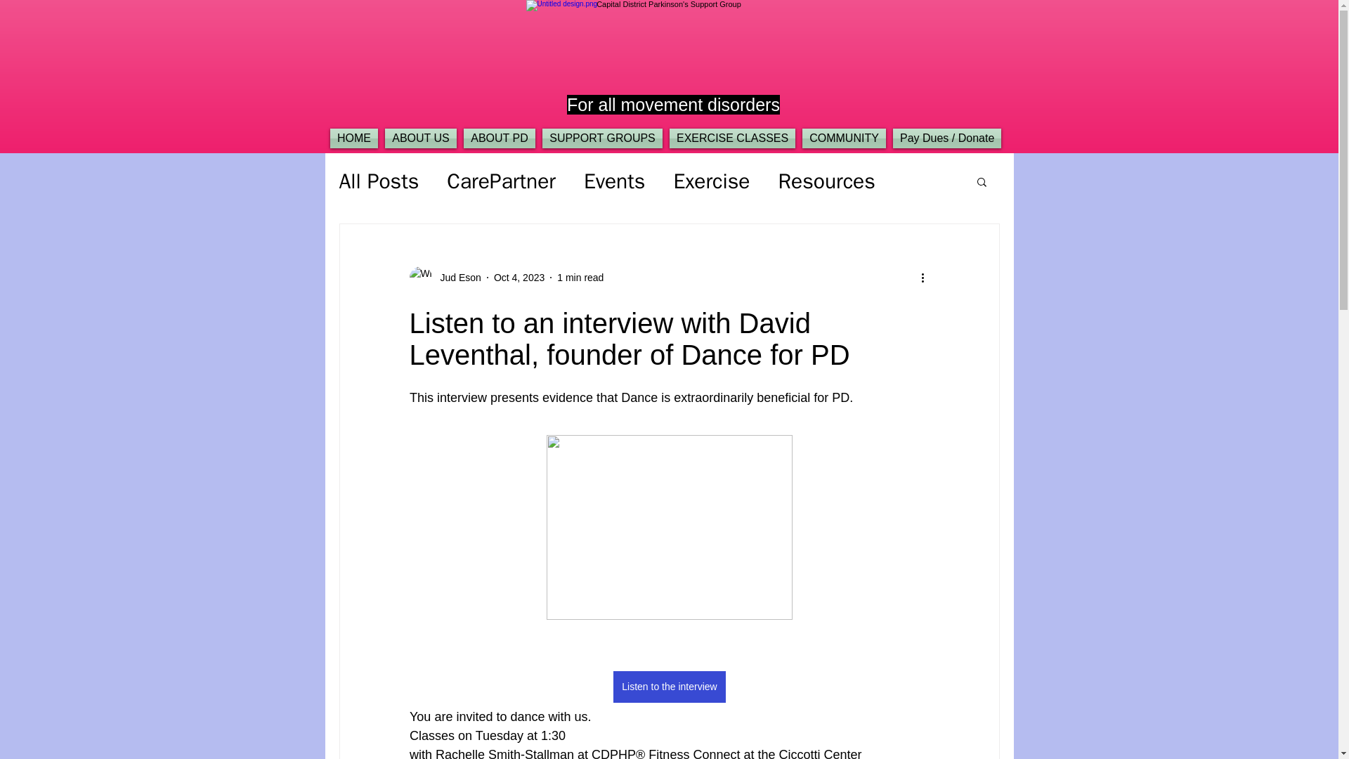  I want to click on Listen to the interview, so click(669, 686).